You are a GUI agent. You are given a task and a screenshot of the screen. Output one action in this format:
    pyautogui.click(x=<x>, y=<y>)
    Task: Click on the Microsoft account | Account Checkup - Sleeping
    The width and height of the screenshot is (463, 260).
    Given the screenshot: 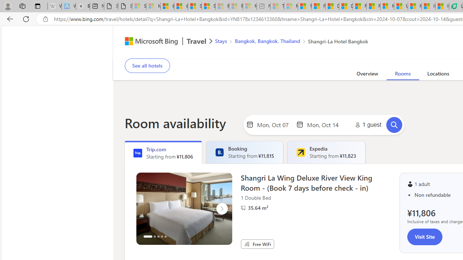 What is the action you would take?
    pyautogui.click(x=250, y=6)
    